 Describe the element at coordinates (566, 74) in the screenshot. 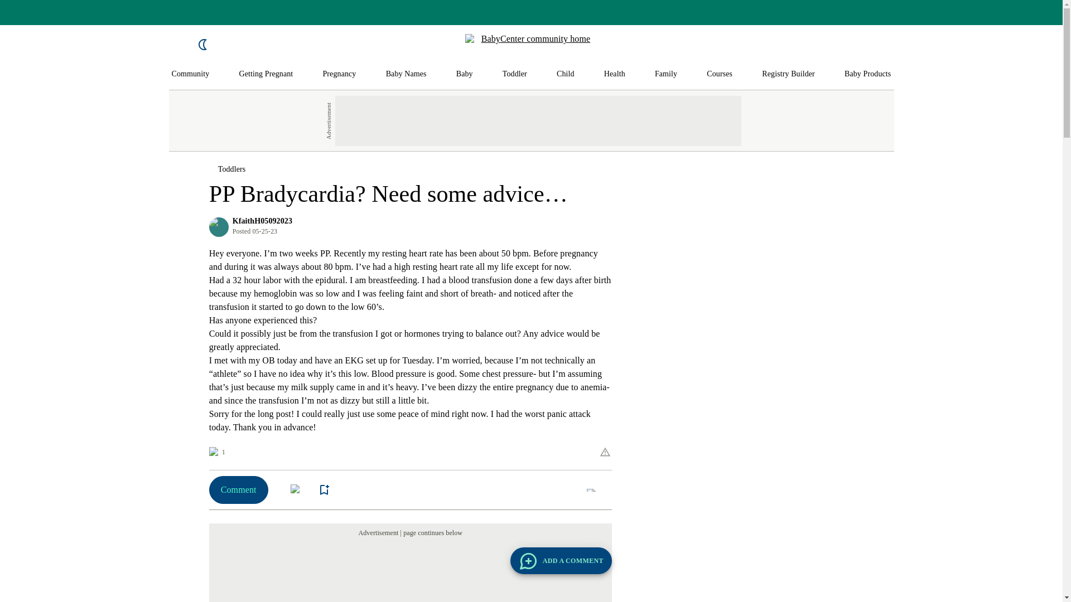

I see `Child` at that location.